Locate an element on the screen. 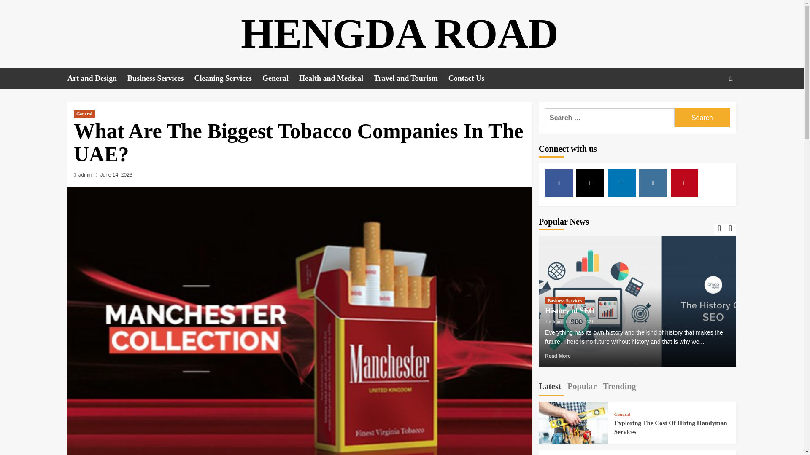  Art and Design is located at coordinates (97, 78).